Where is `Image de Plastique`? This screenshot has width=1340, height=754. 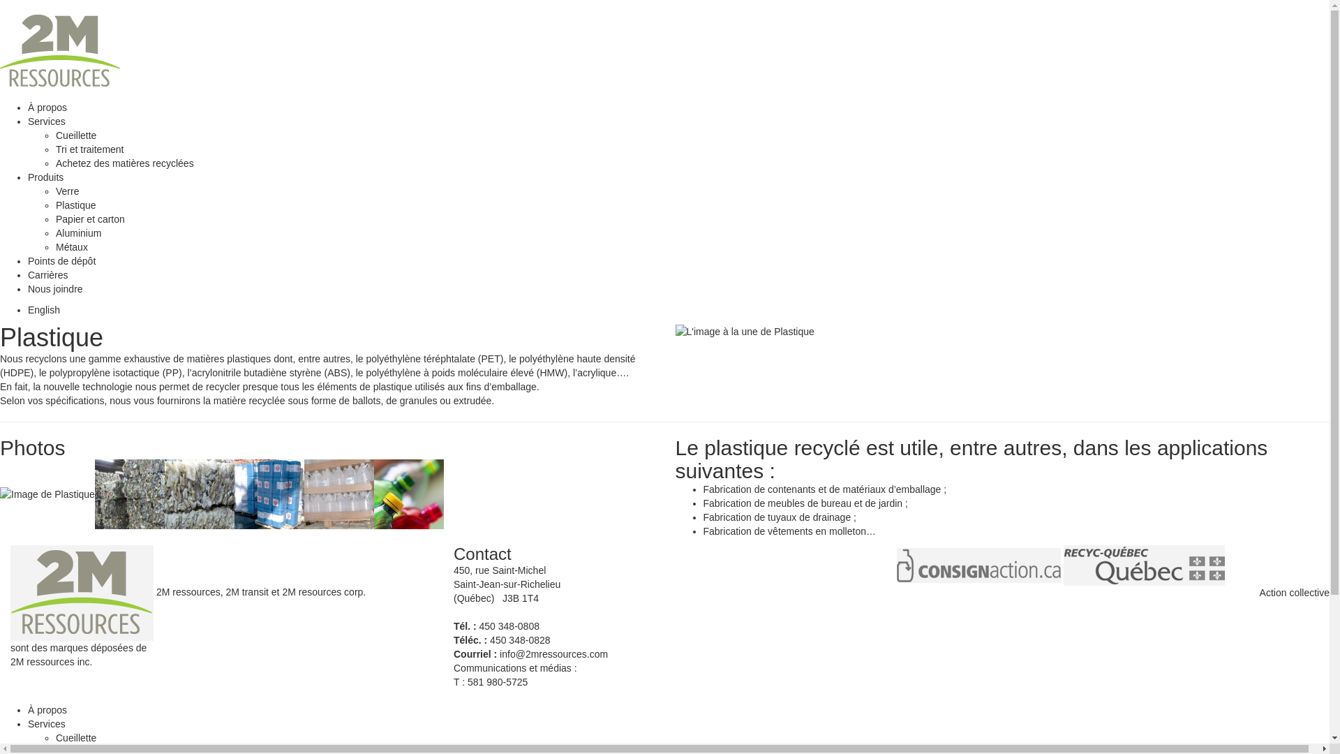
Image de Plastique is located at coordinates (200, 493).